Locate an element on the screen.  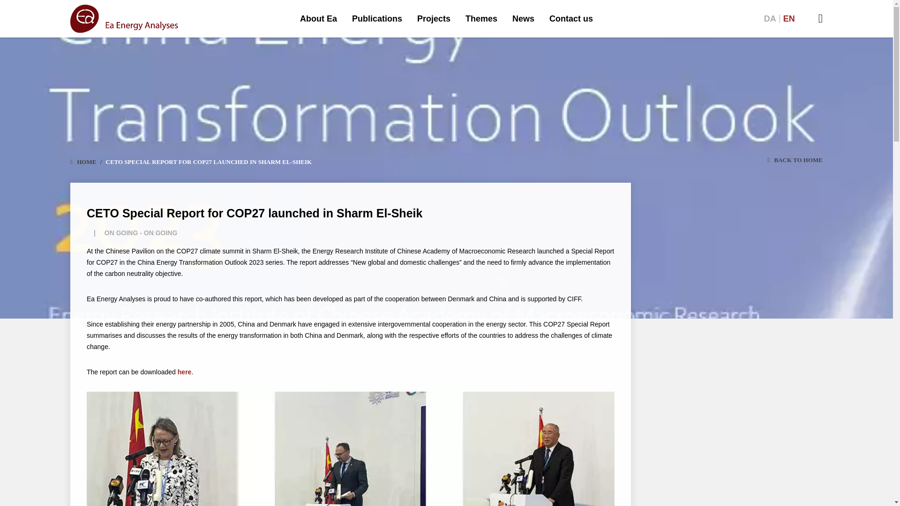
DA is located at coordinates (770, 19).